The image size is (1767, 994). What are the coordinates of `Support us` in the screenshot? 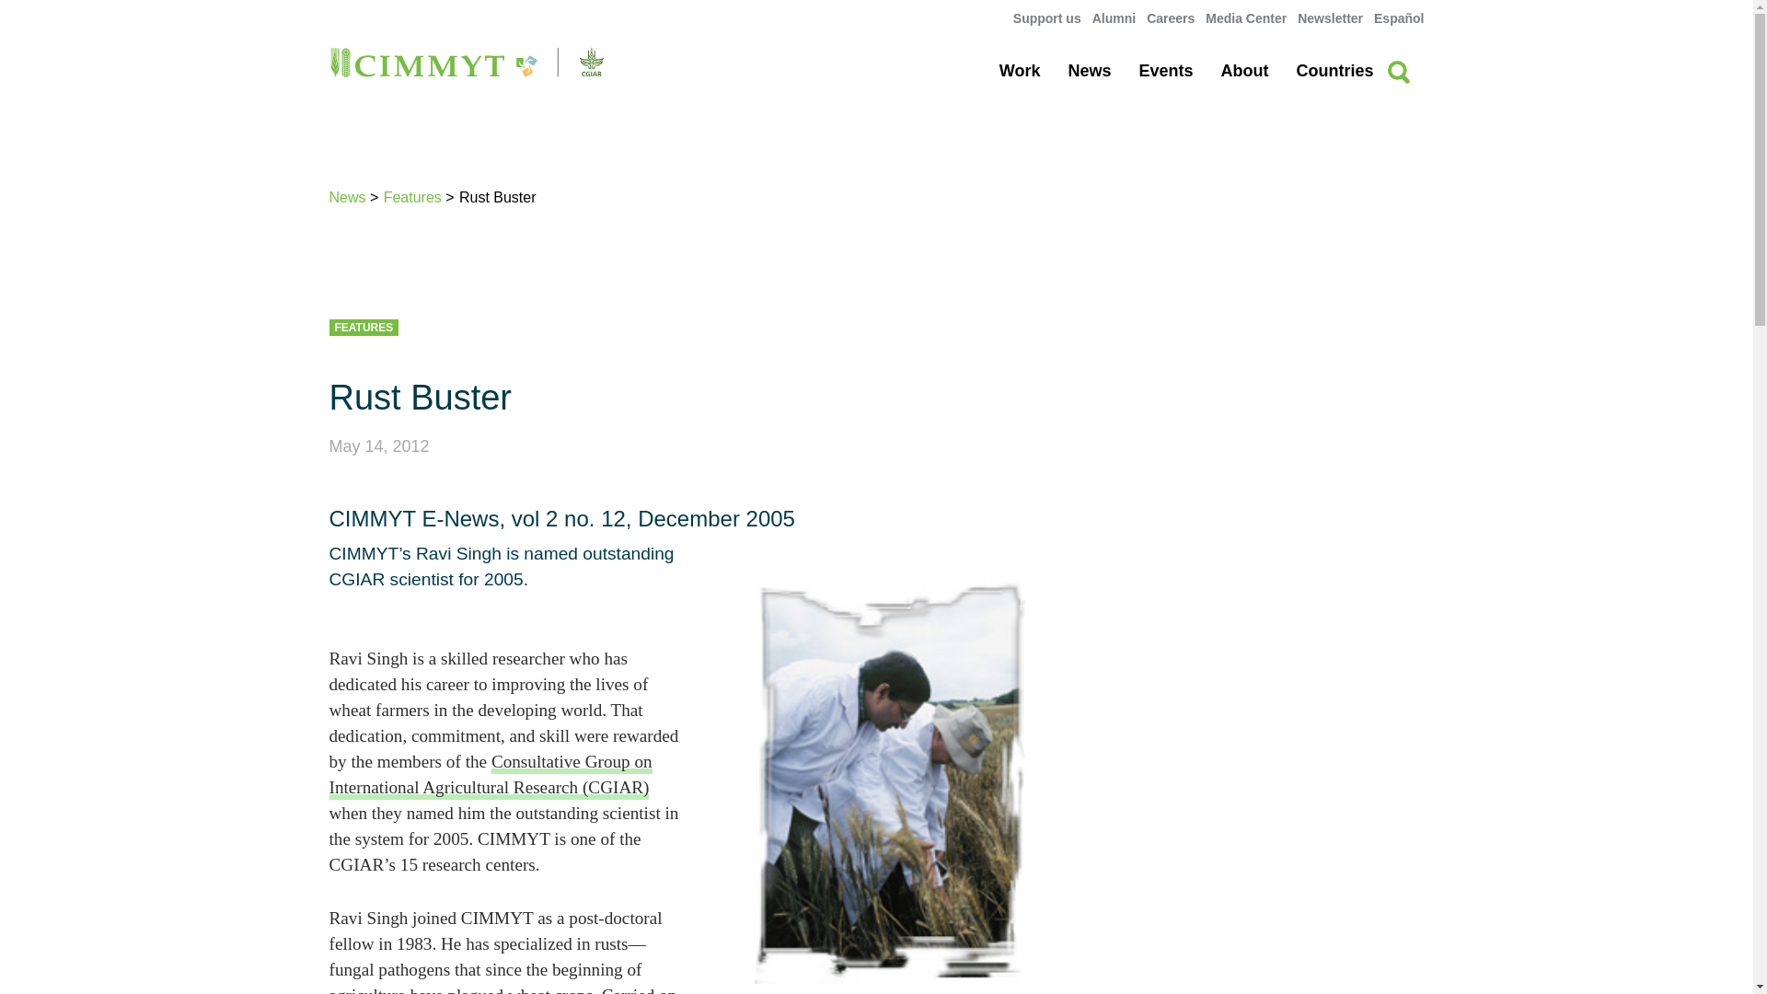 It's located at (1047, 18).